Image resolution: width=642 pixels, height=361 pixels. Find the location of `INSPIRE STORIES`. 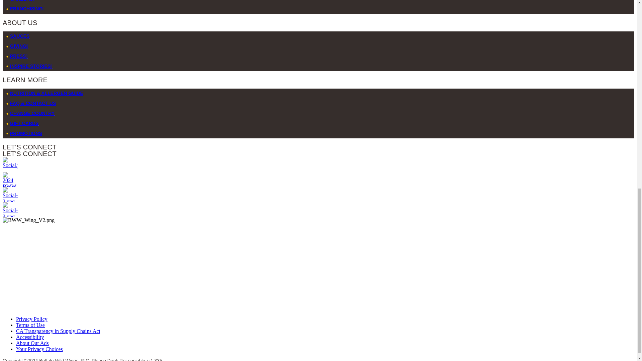

INSPIRE STORIES is located at coordinates (31, 66).